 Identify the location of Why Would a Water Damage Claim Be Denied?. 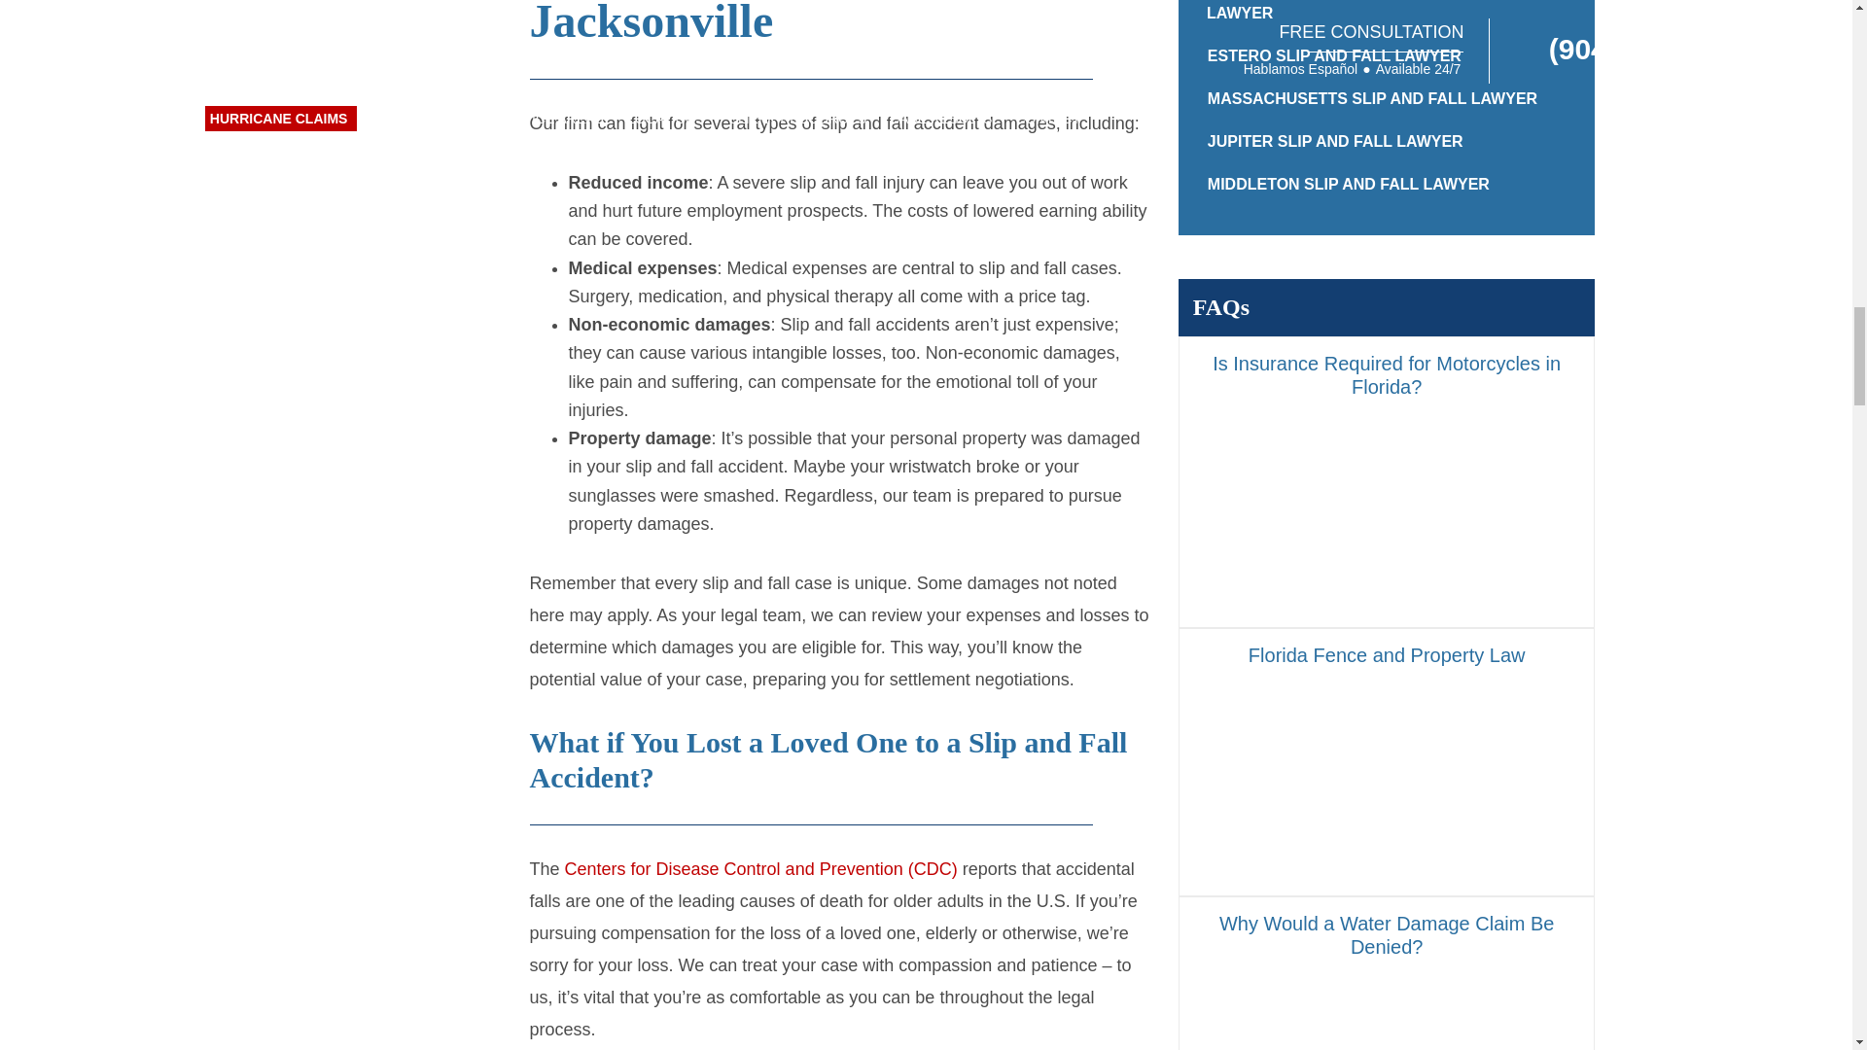
(1387, 974).